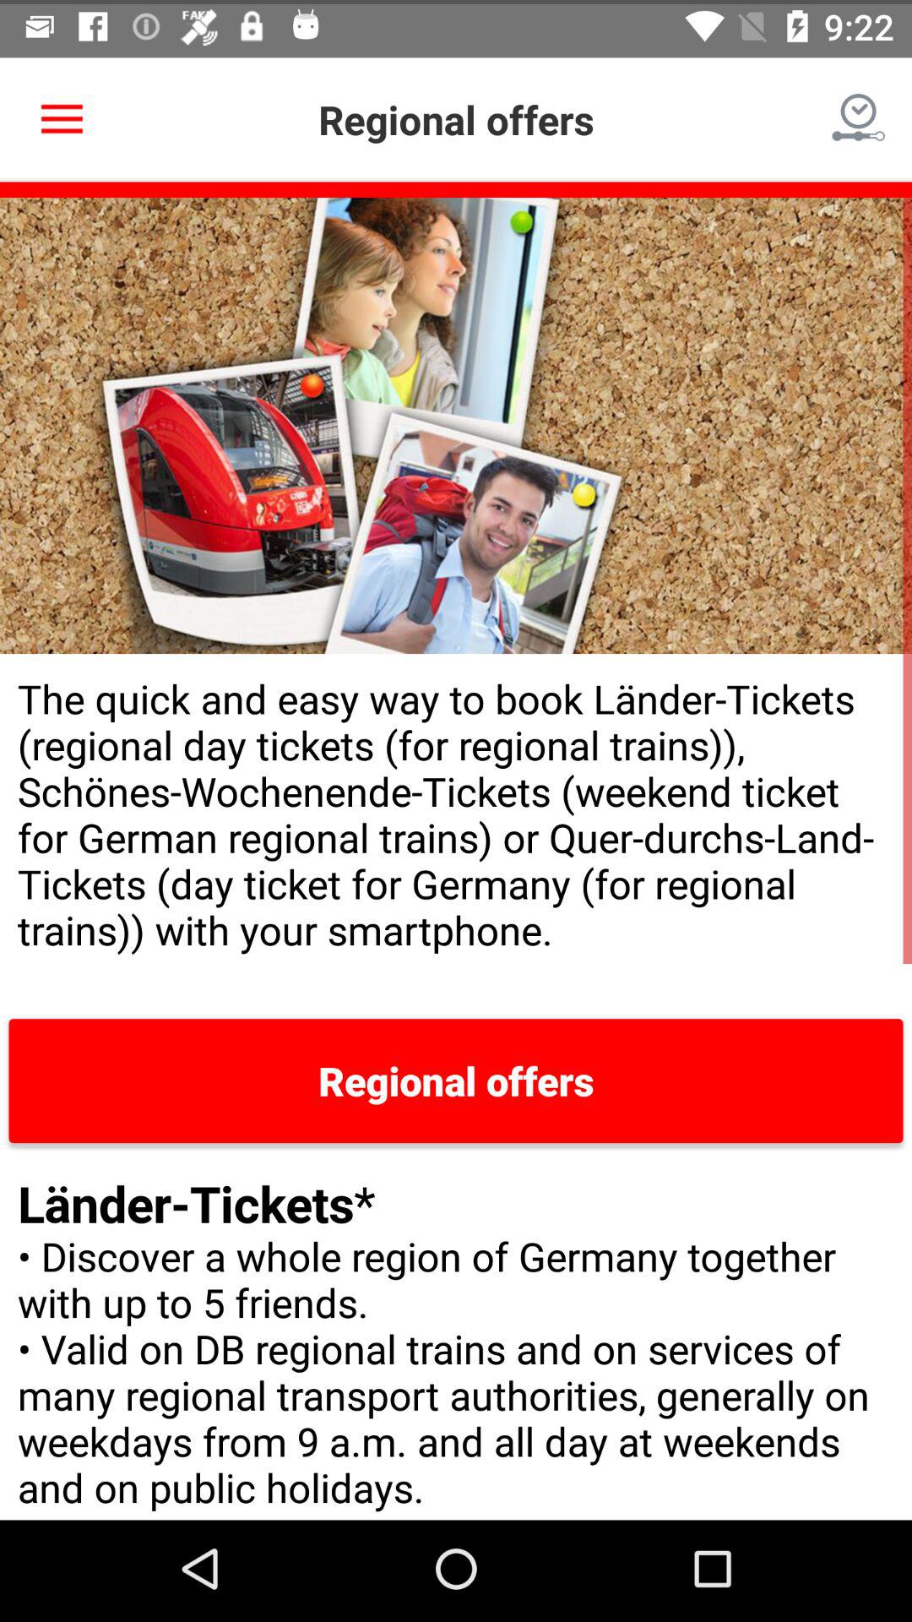  What do you see at coordinates (62, 115) in the screenshot?
I see `choose item at the top left corner` at bounding box center [62, 115].